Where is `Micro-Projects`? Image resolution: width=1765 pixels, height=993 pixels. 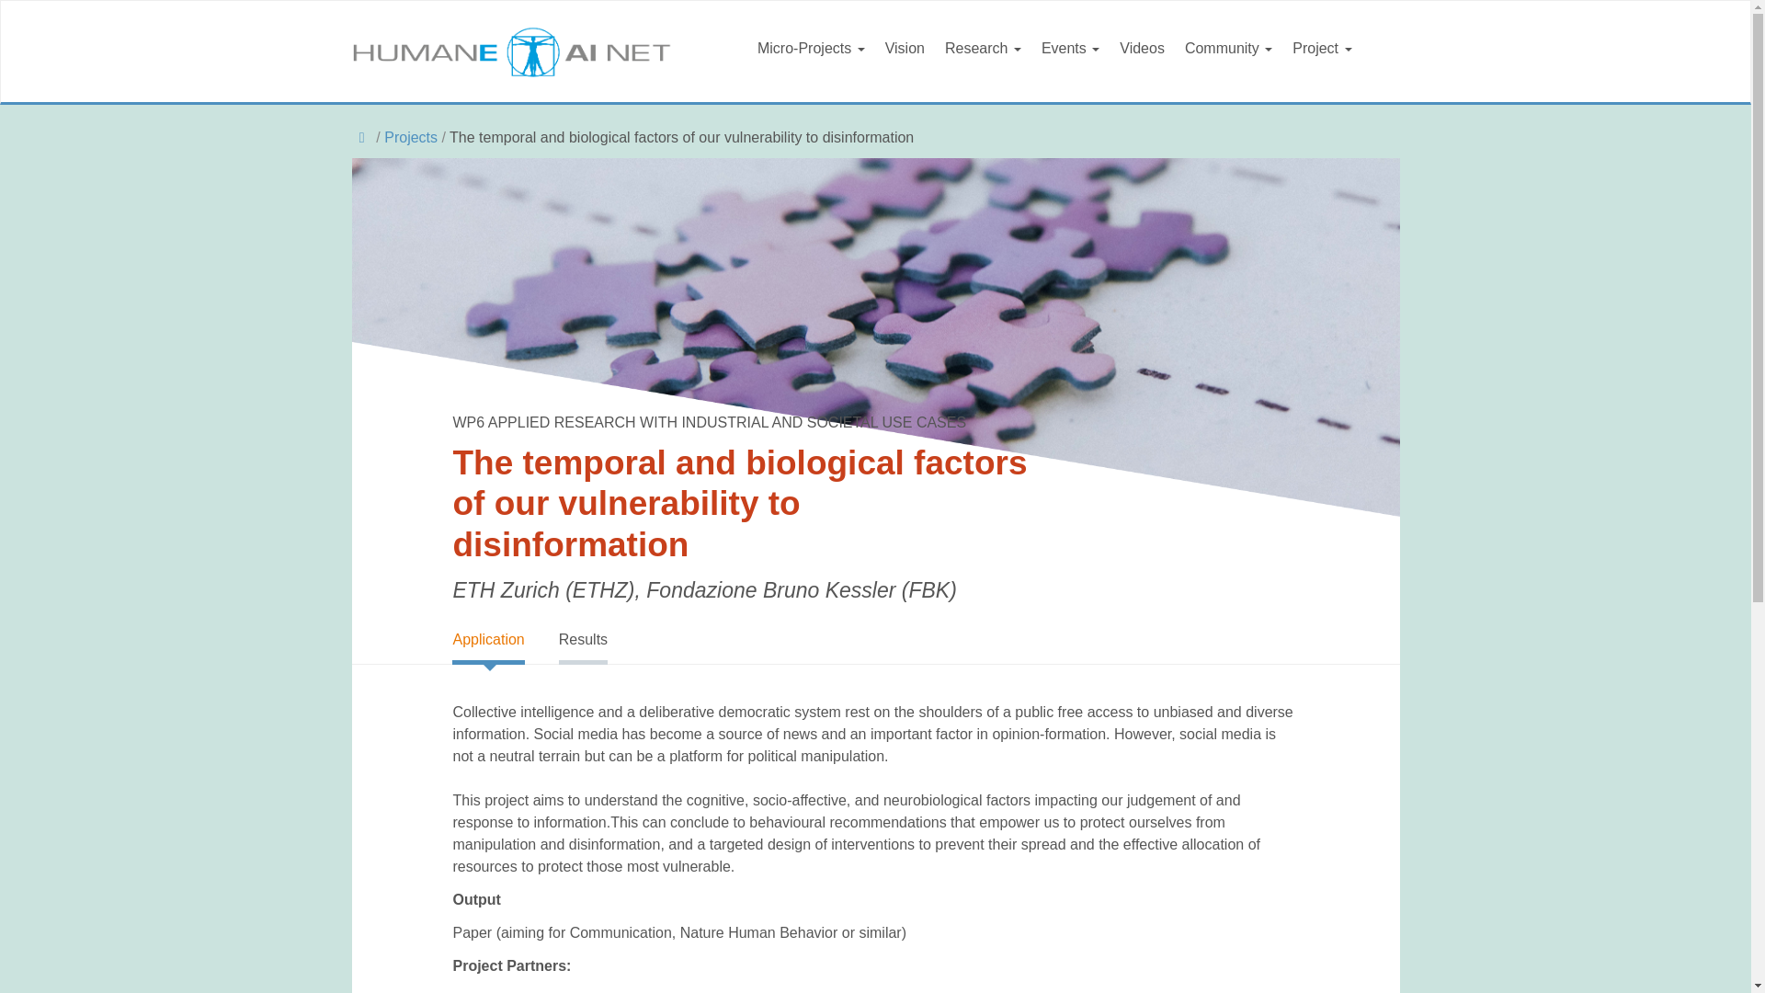 Micro-Projects is located at coordinates (811, 54).